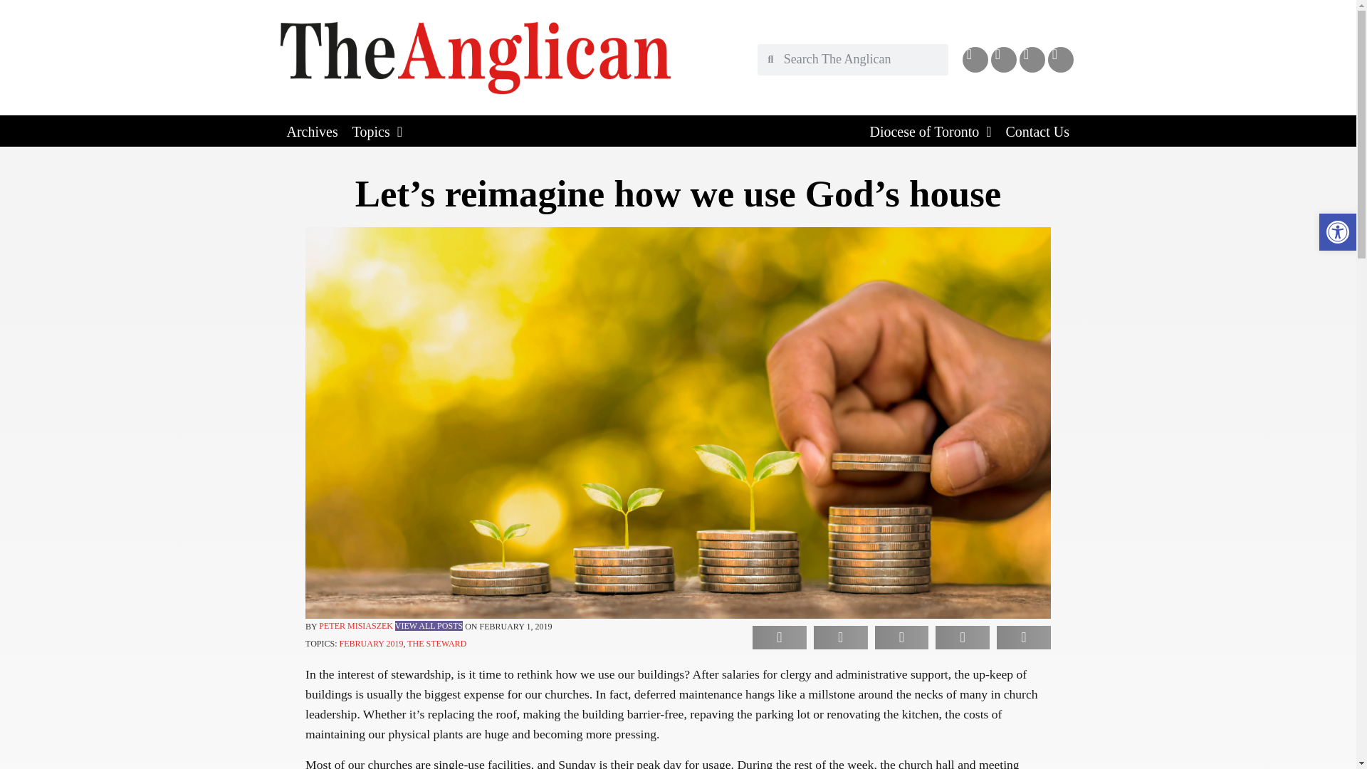 This screenshot has width=1367, height=769. Describe the element at coordinates (377, 132) in the screenshot. I see `Topics` at that location.